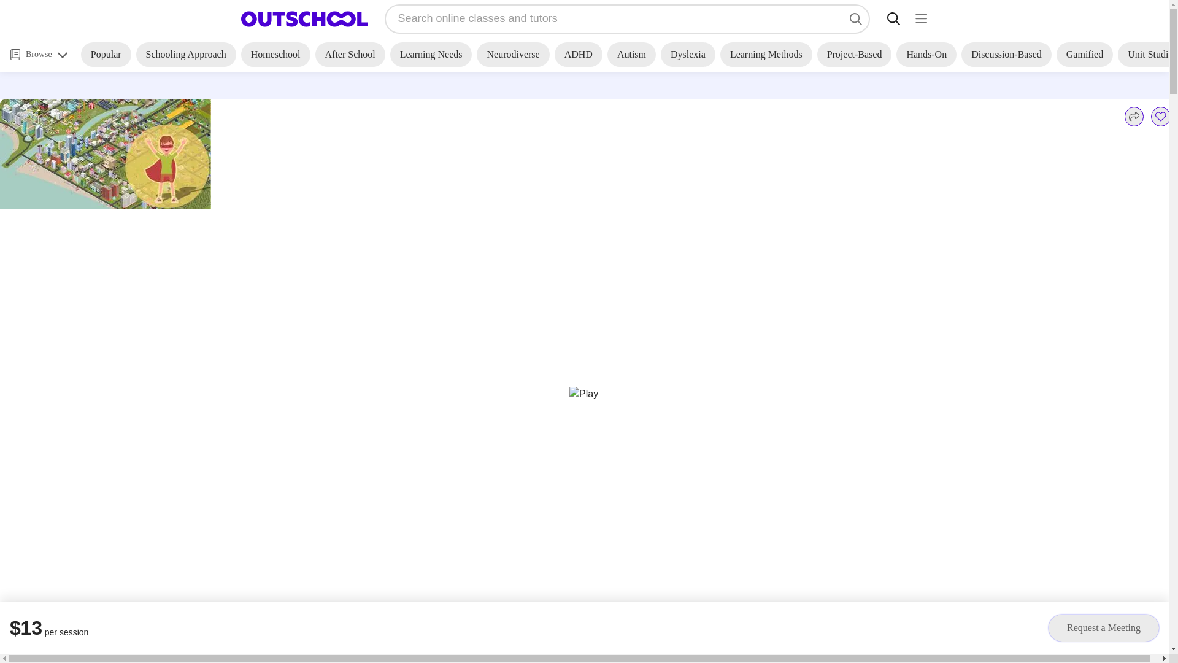  I want to click on Autism, so click(632, 55).